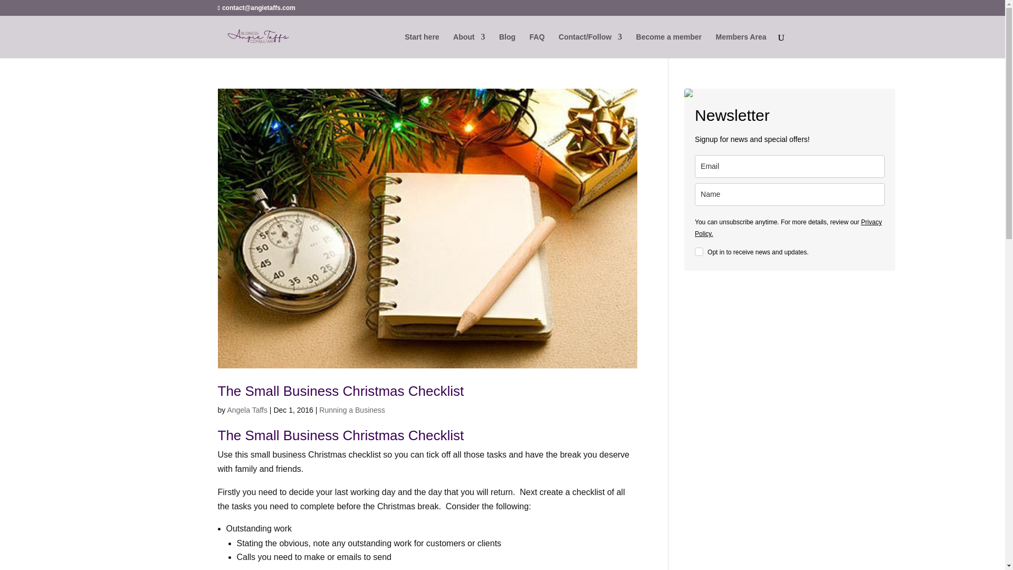  What do you see at coordinates (351, 410) in the screenshot?
I see `Running a Business` at bounding box center [351, 410].